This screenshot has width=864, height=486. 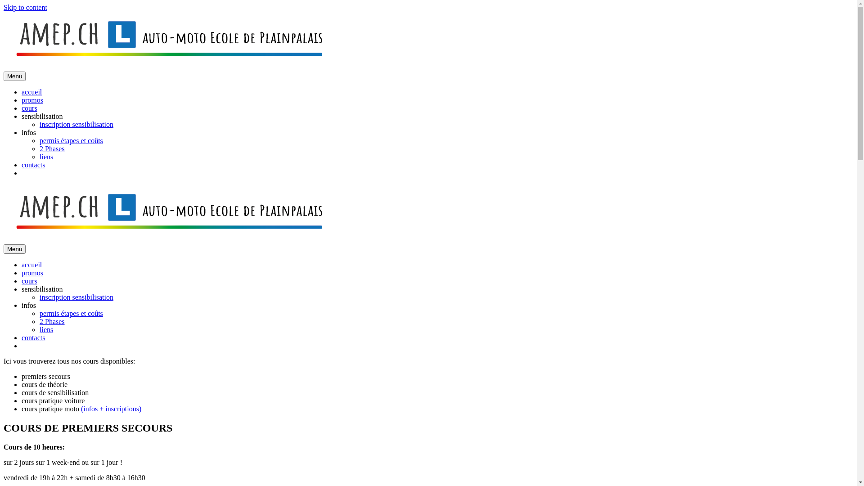 I want to click on promos, so click(x=32, y=273).